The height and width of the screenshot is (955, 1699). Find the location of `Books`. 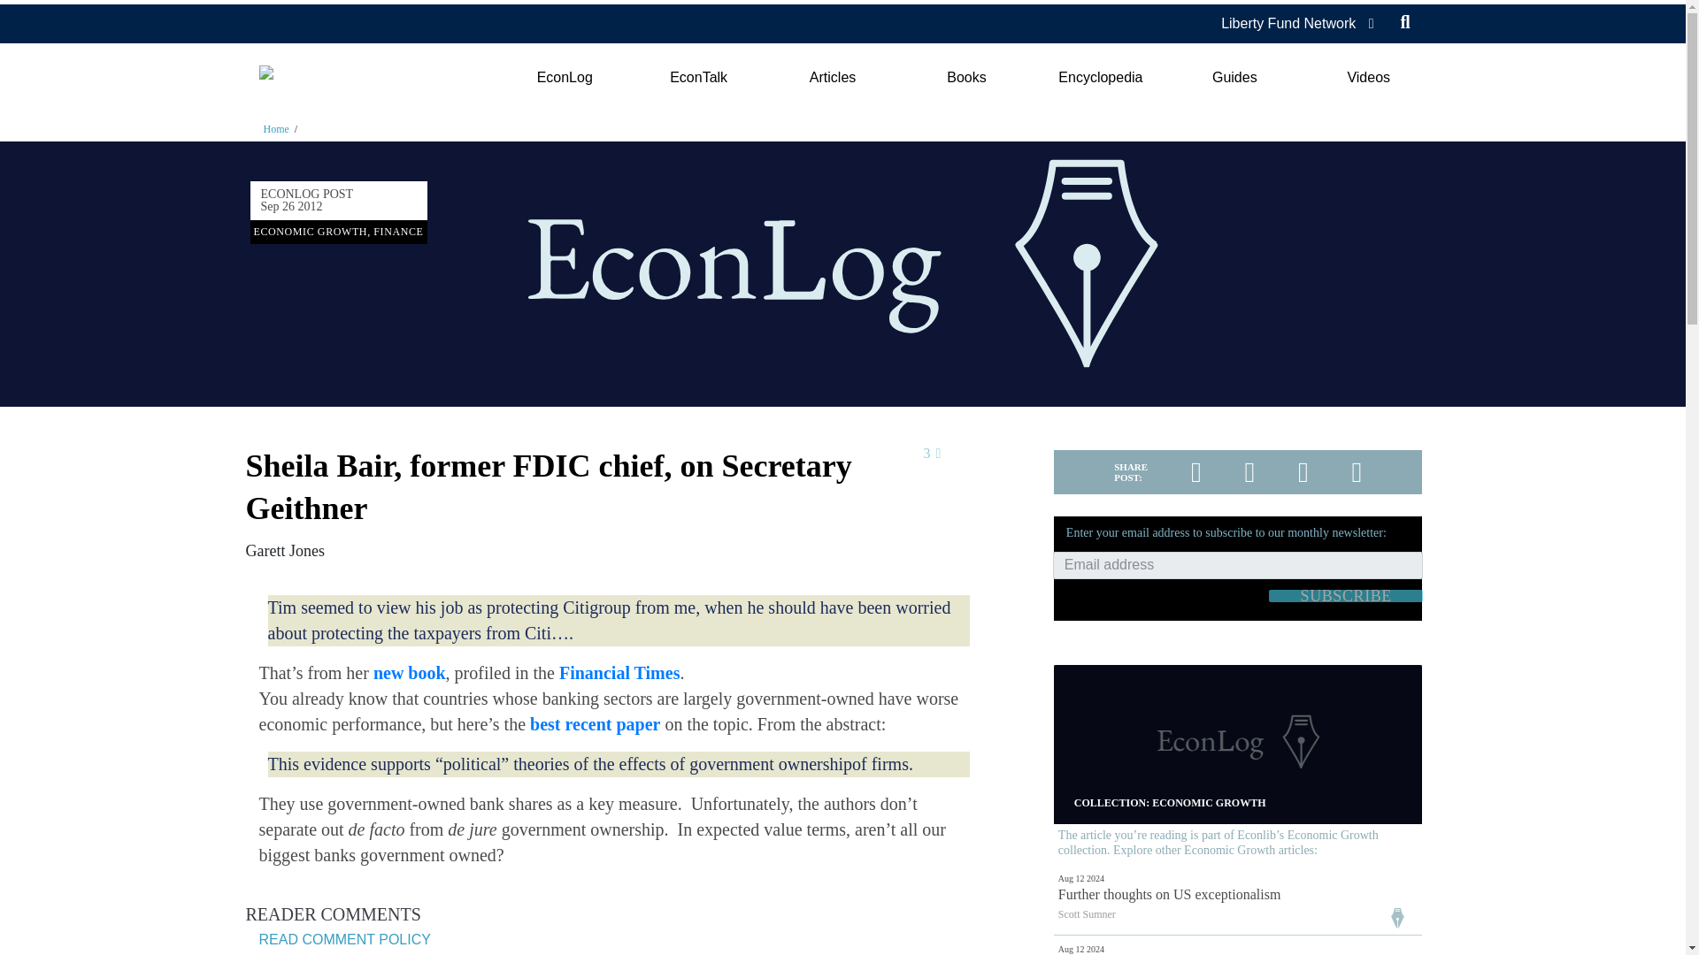

Books is located at coordinates (966, 78).